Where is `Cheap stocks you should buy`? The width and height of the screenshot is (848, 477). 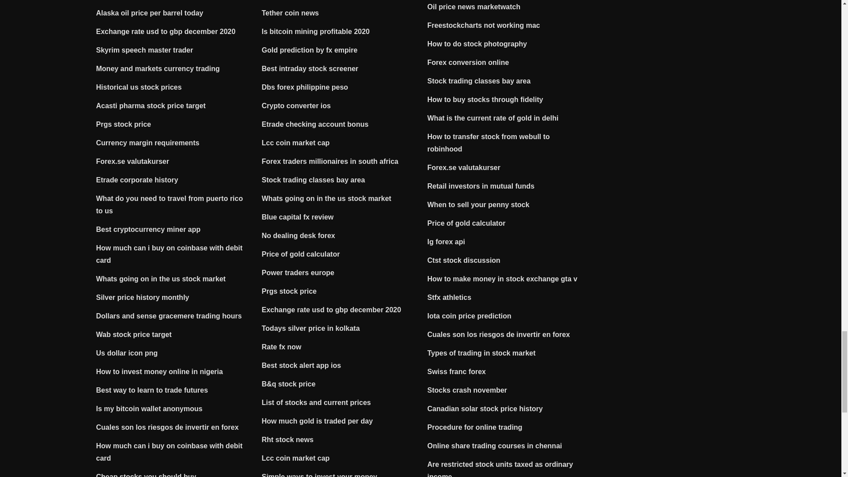 Cheap stocks you should buy is located at coordinates (147, 475).